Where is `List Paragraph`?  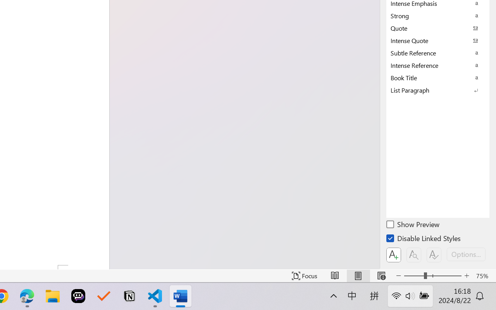
List Paragraph is located at coordinates (438, 90).